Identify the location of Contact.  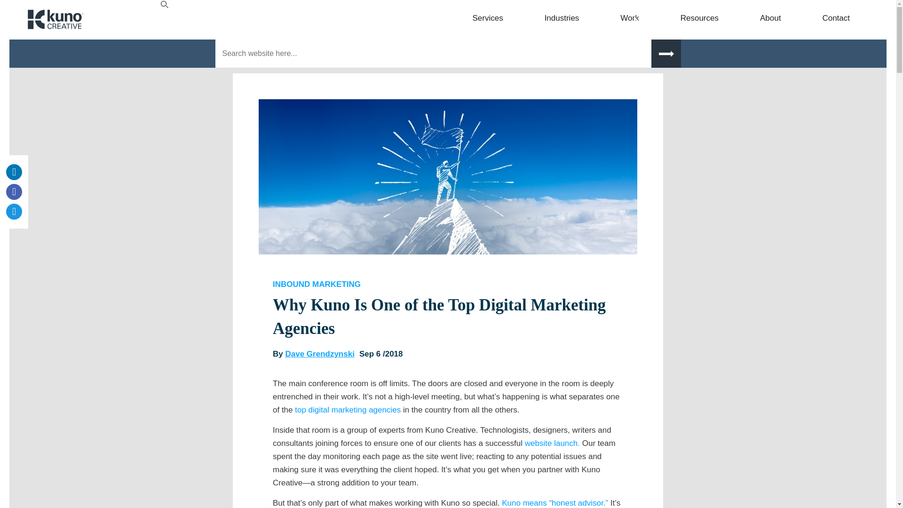
(842, 19).